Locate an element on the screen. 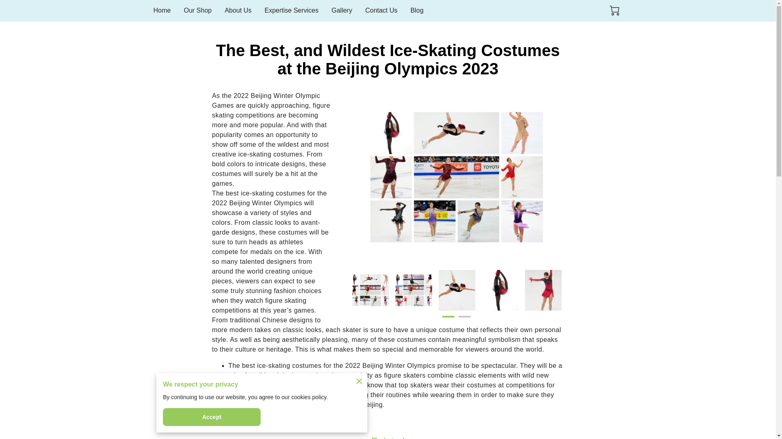  1 is located at coordinates (448, 319).